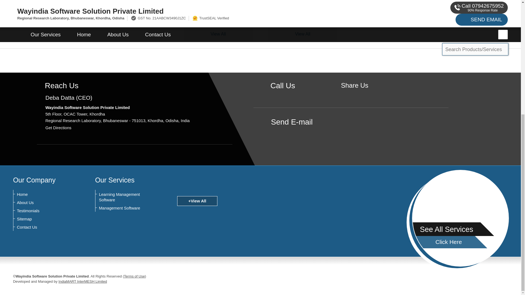  What do you see at coordinates (354, 95) in the screenshot?
I see `Facebook` at bounding box center [354, 95].